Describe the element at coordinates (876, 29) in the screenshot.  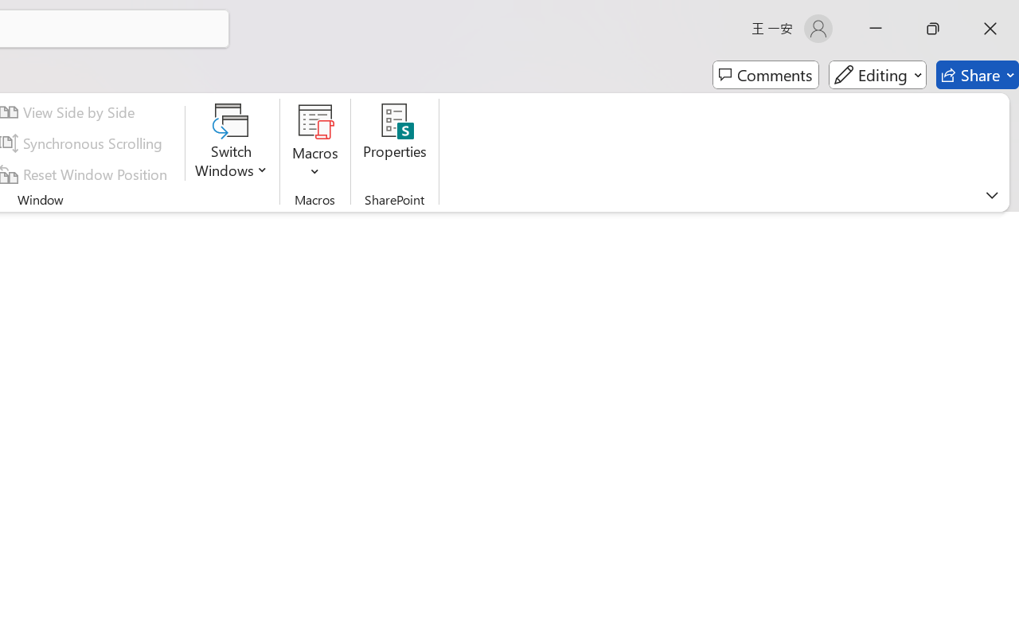
I see `Minimize` at that location.